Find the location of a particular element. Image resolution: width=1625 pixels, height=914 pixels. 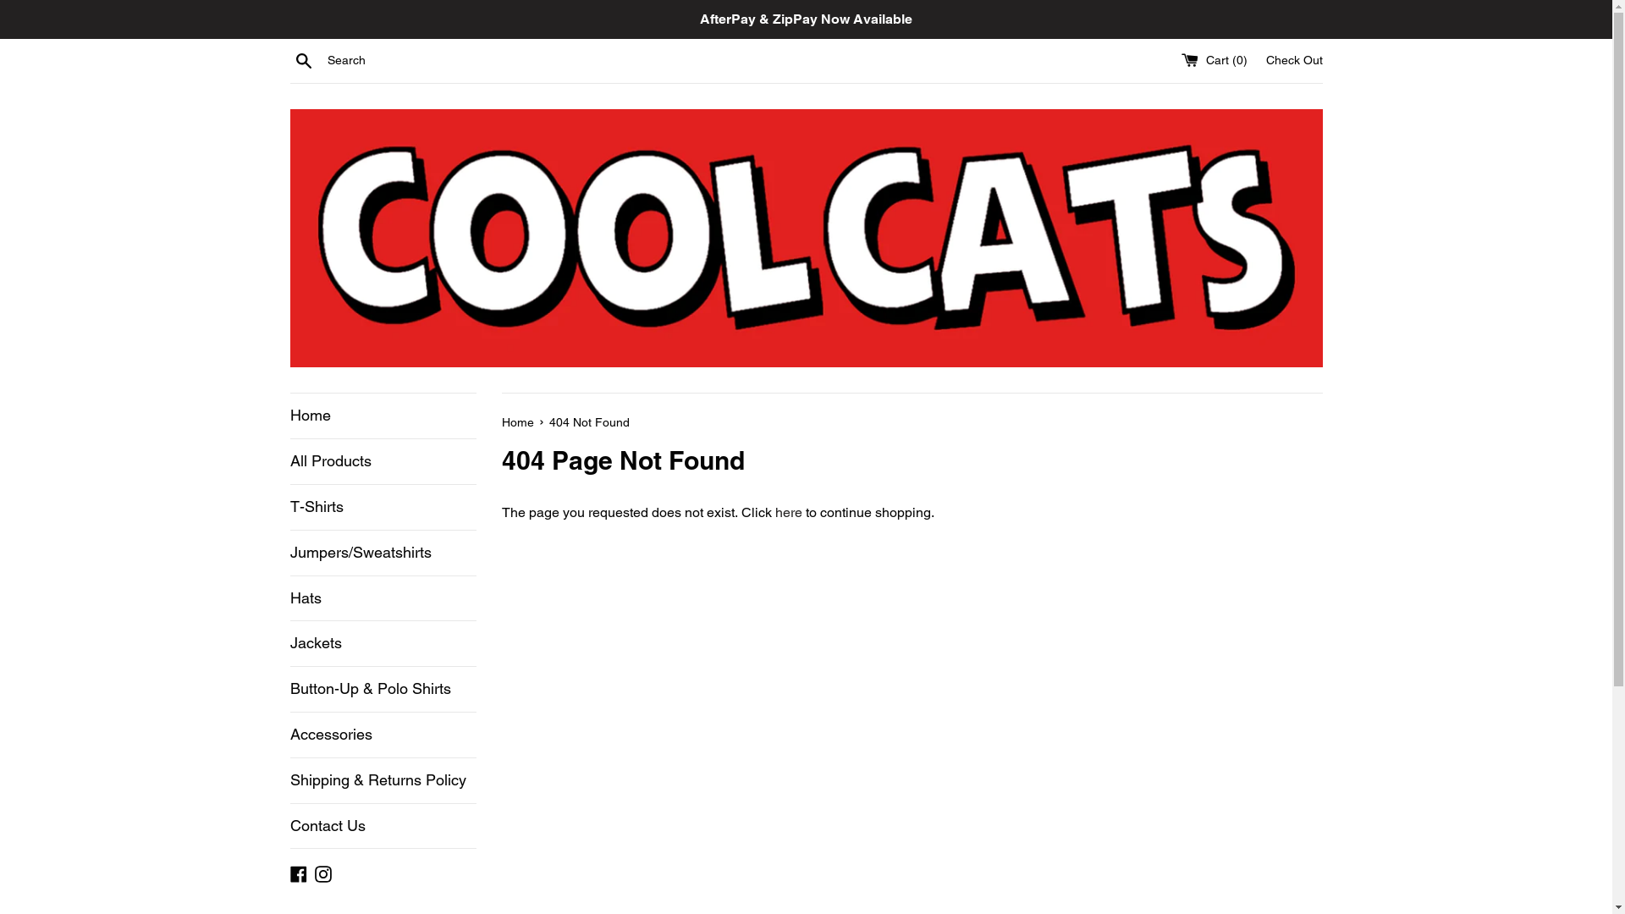

Home is located at coordinates (383, 416).